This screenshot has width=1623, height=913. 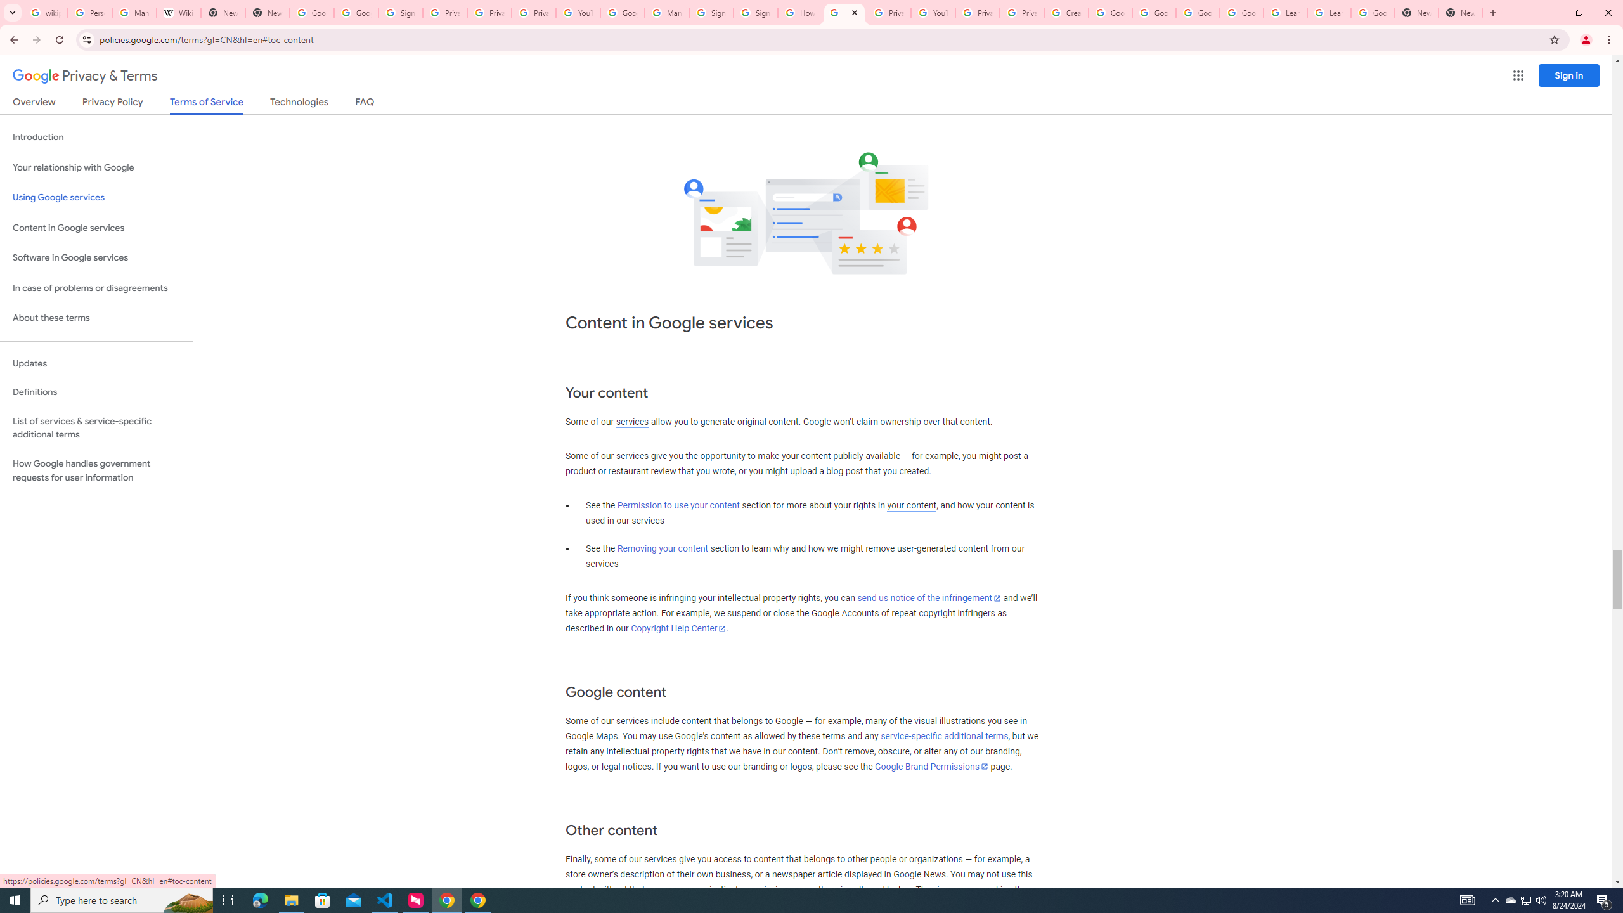 What do you see at coordinates (710, 13) in the screenshot?
I see `Sign in - Google Accounts` at bounding box center [710, 13].